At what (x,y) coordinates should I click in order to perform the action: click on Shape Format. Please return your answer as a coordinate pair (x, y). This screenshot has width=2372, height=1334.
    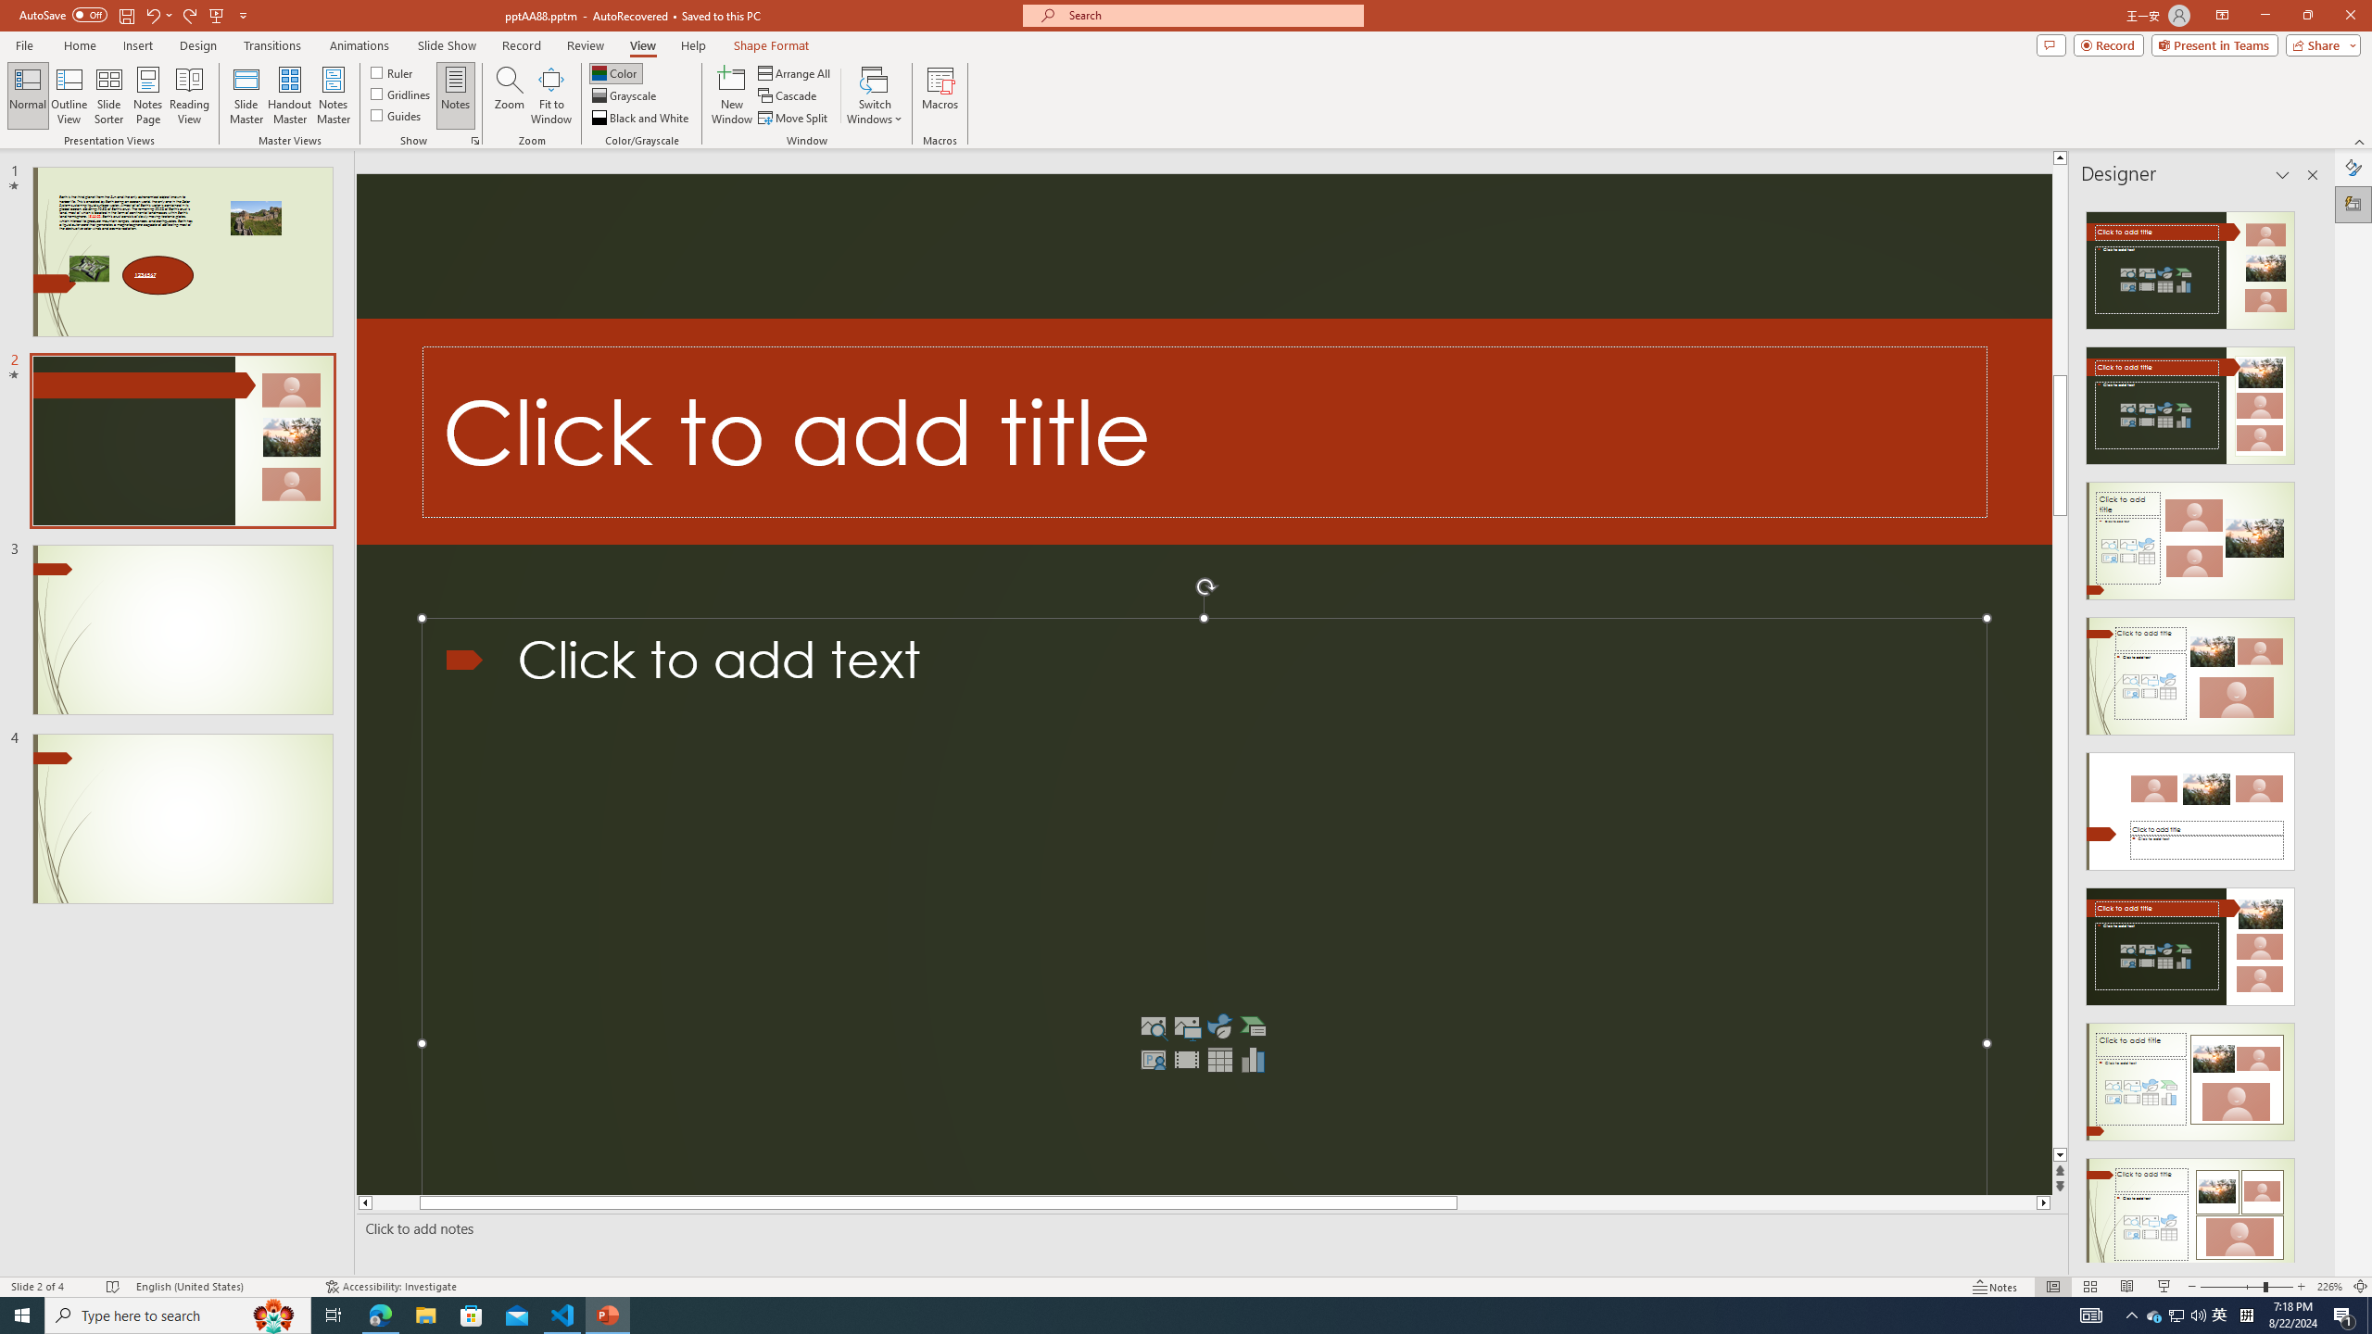
    Looking at the image, I should click on (772, 45).